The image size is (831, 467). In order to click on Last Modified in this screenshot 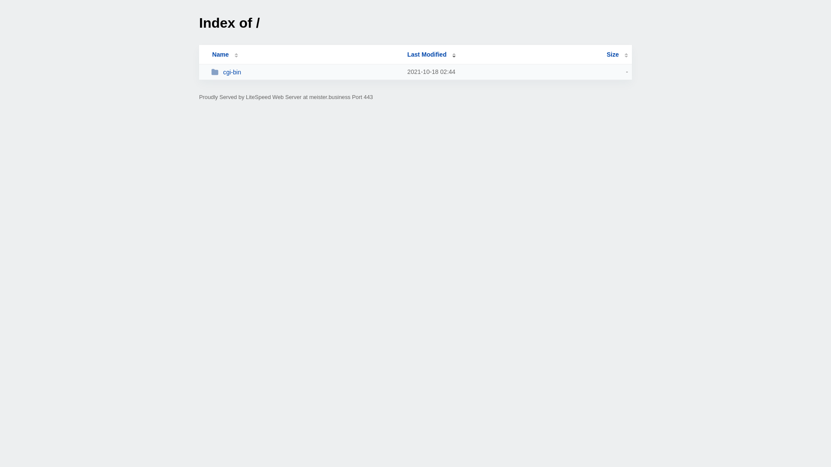, I will do `click(432, 54)`.